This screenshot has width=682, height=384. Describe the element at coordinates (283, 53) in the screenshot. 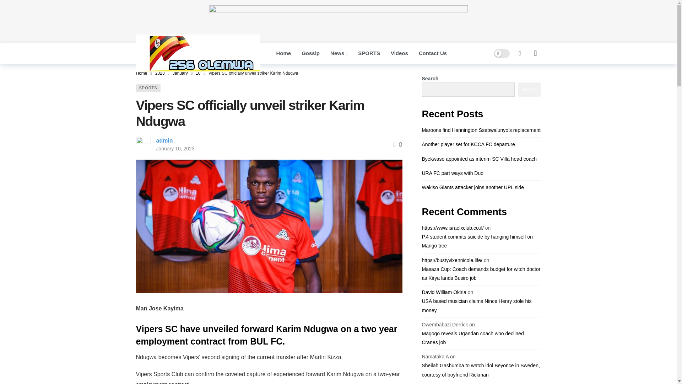

I see `Home` at that location.